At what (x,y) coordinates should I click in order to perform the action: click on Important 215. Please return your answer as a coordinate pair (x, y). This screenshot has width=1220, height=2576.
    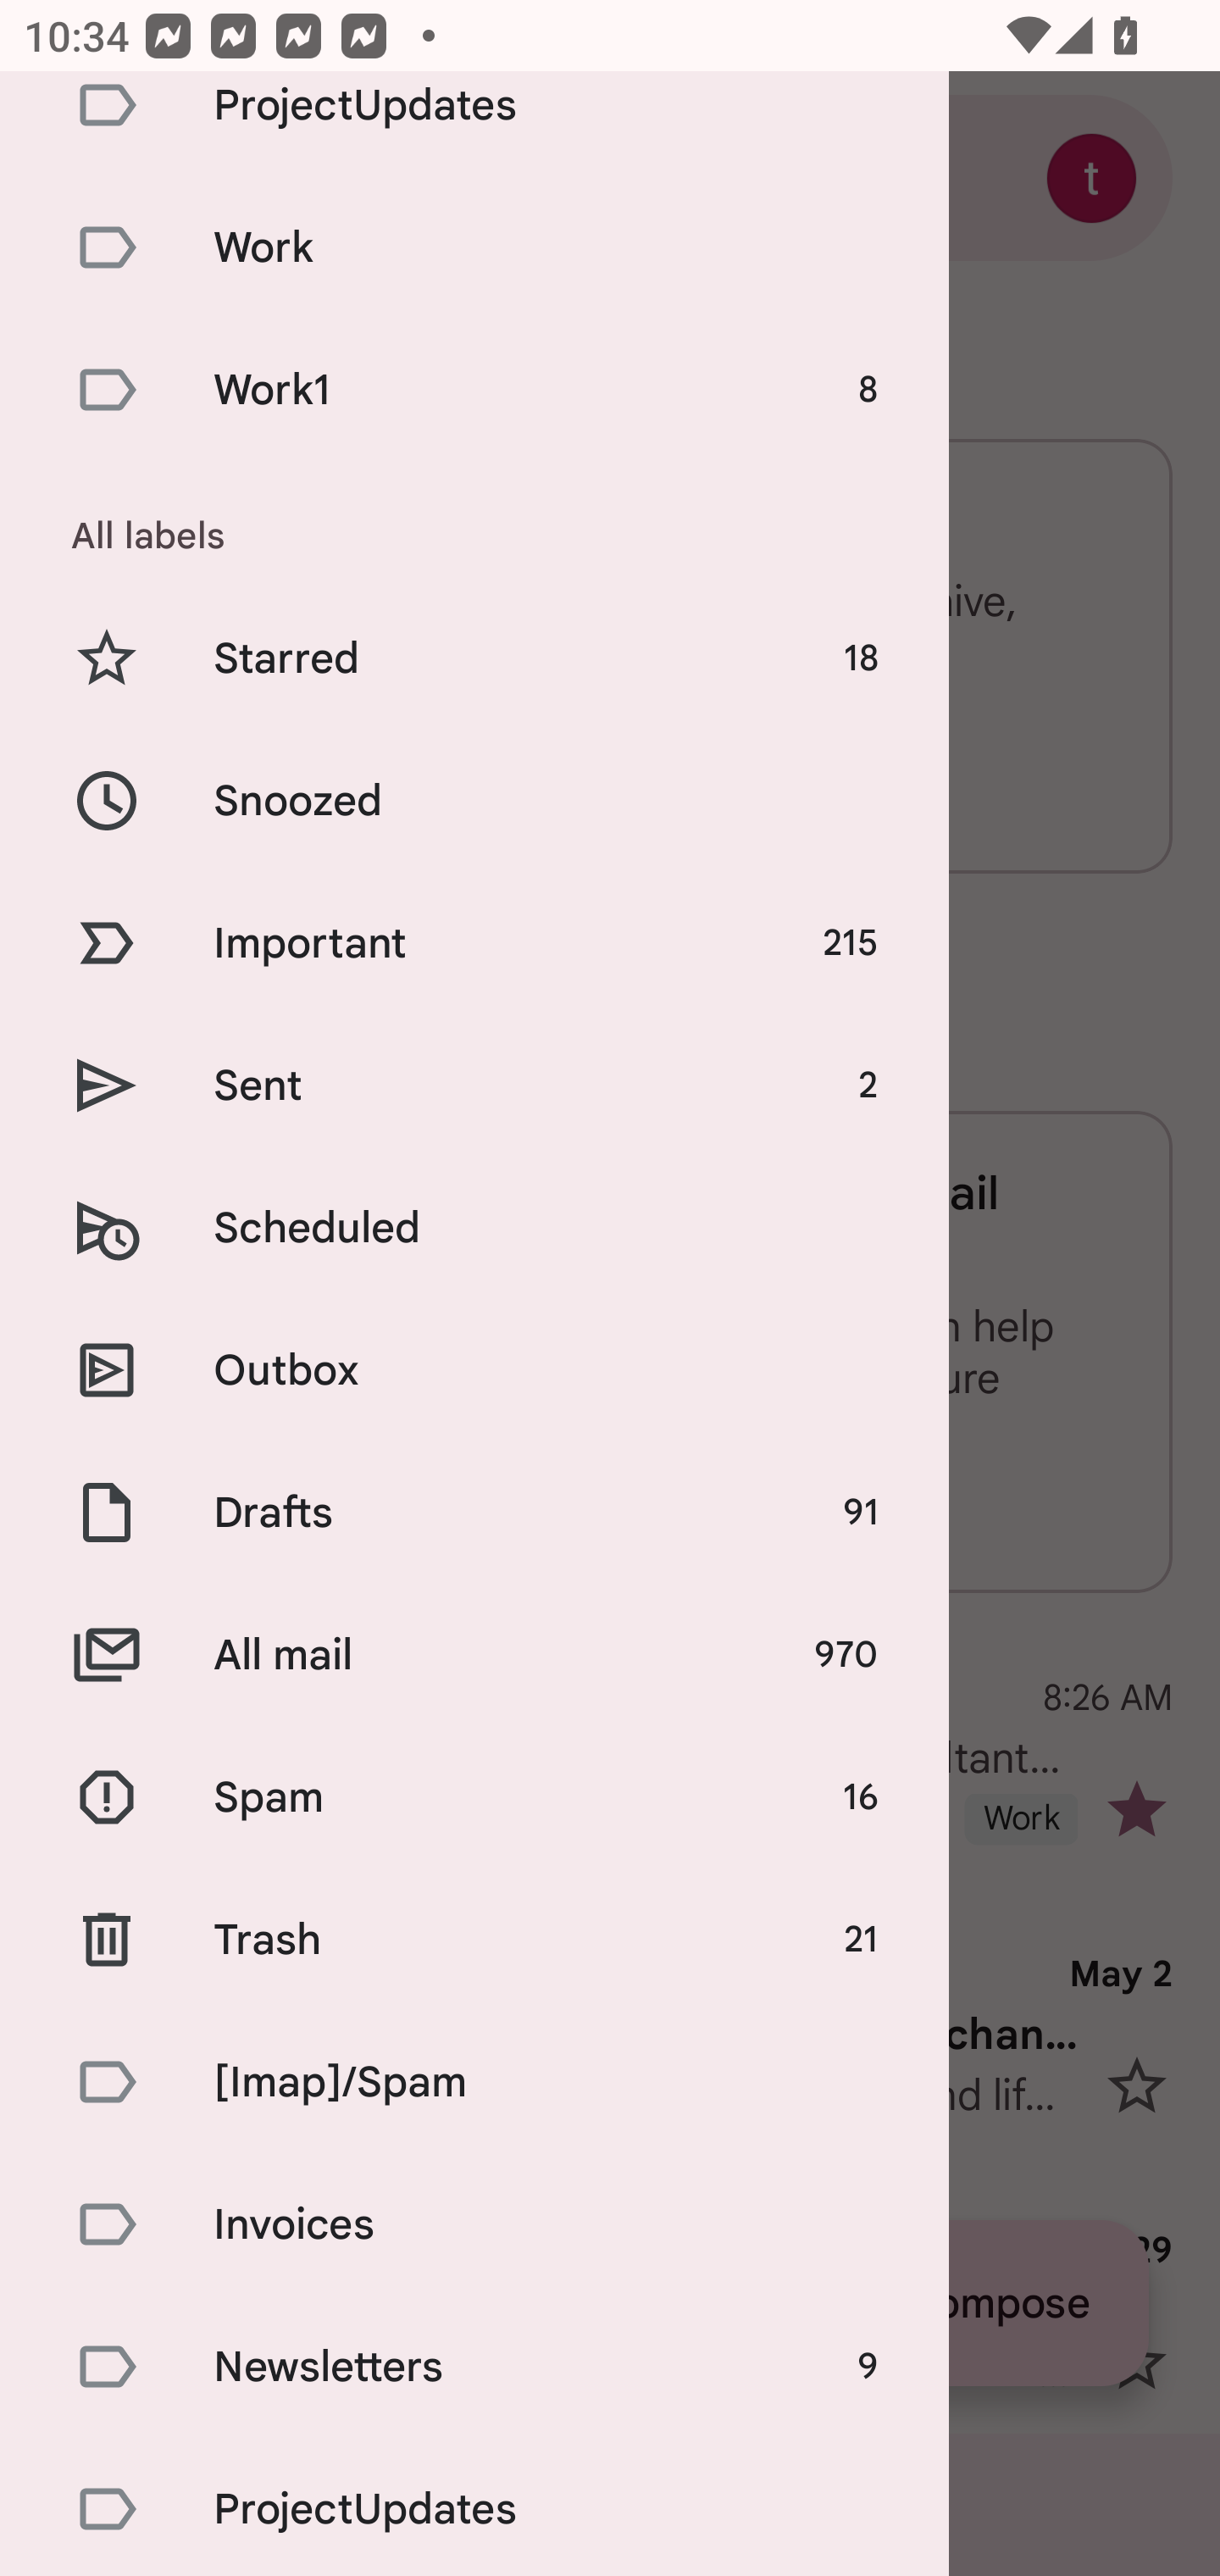
    Looking at the image, I should click on (474, 942).